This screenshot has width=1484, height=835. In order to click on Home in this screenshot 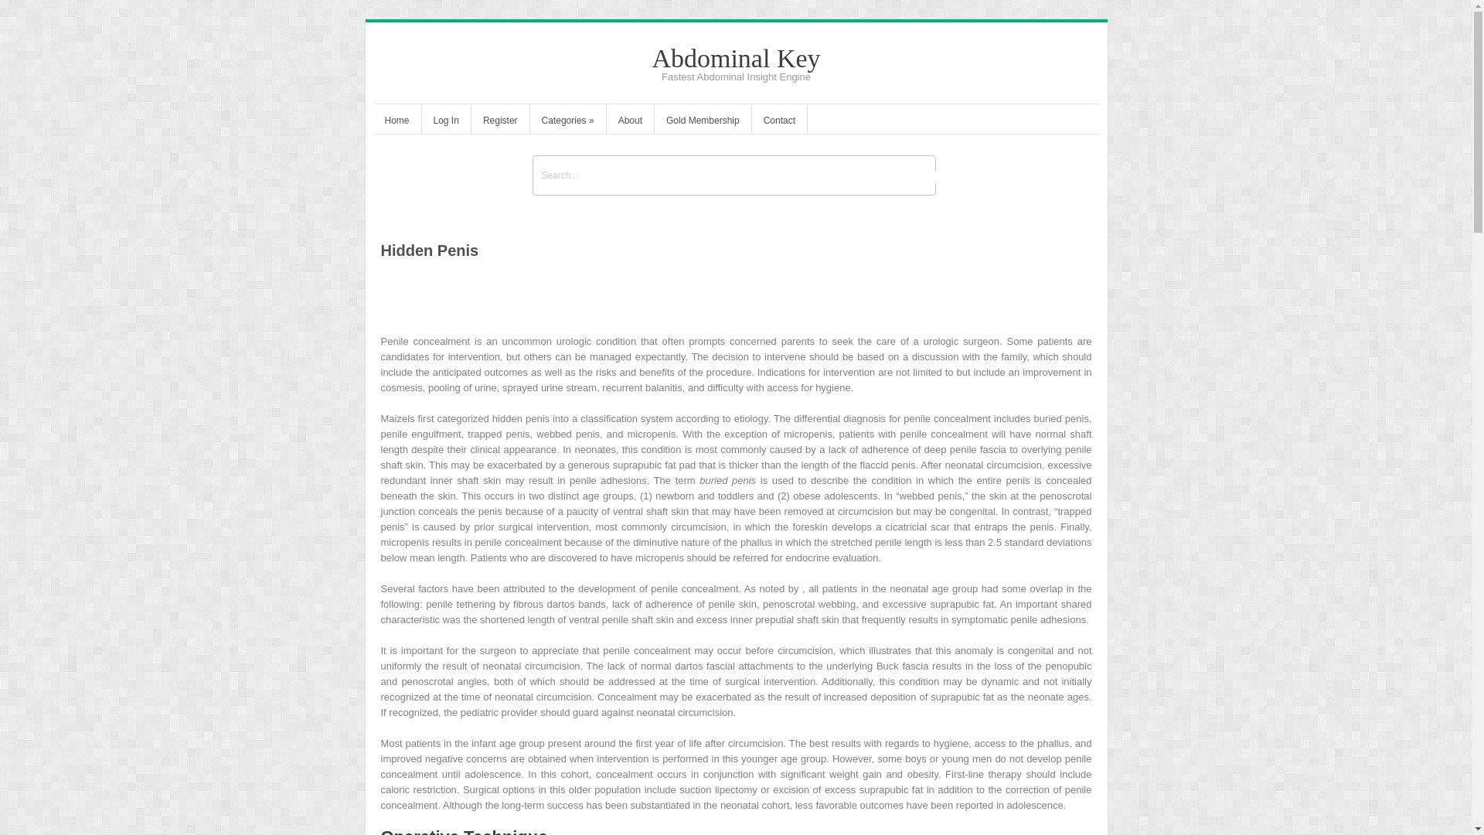, I will do `click(396, 122)`.